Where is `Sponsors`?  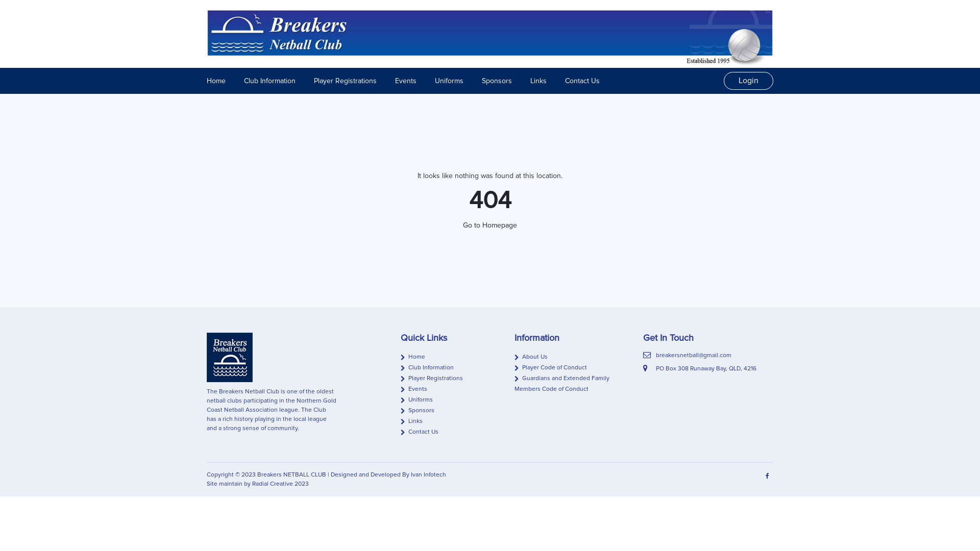
Sponsors is located at coordinates (497, 81).